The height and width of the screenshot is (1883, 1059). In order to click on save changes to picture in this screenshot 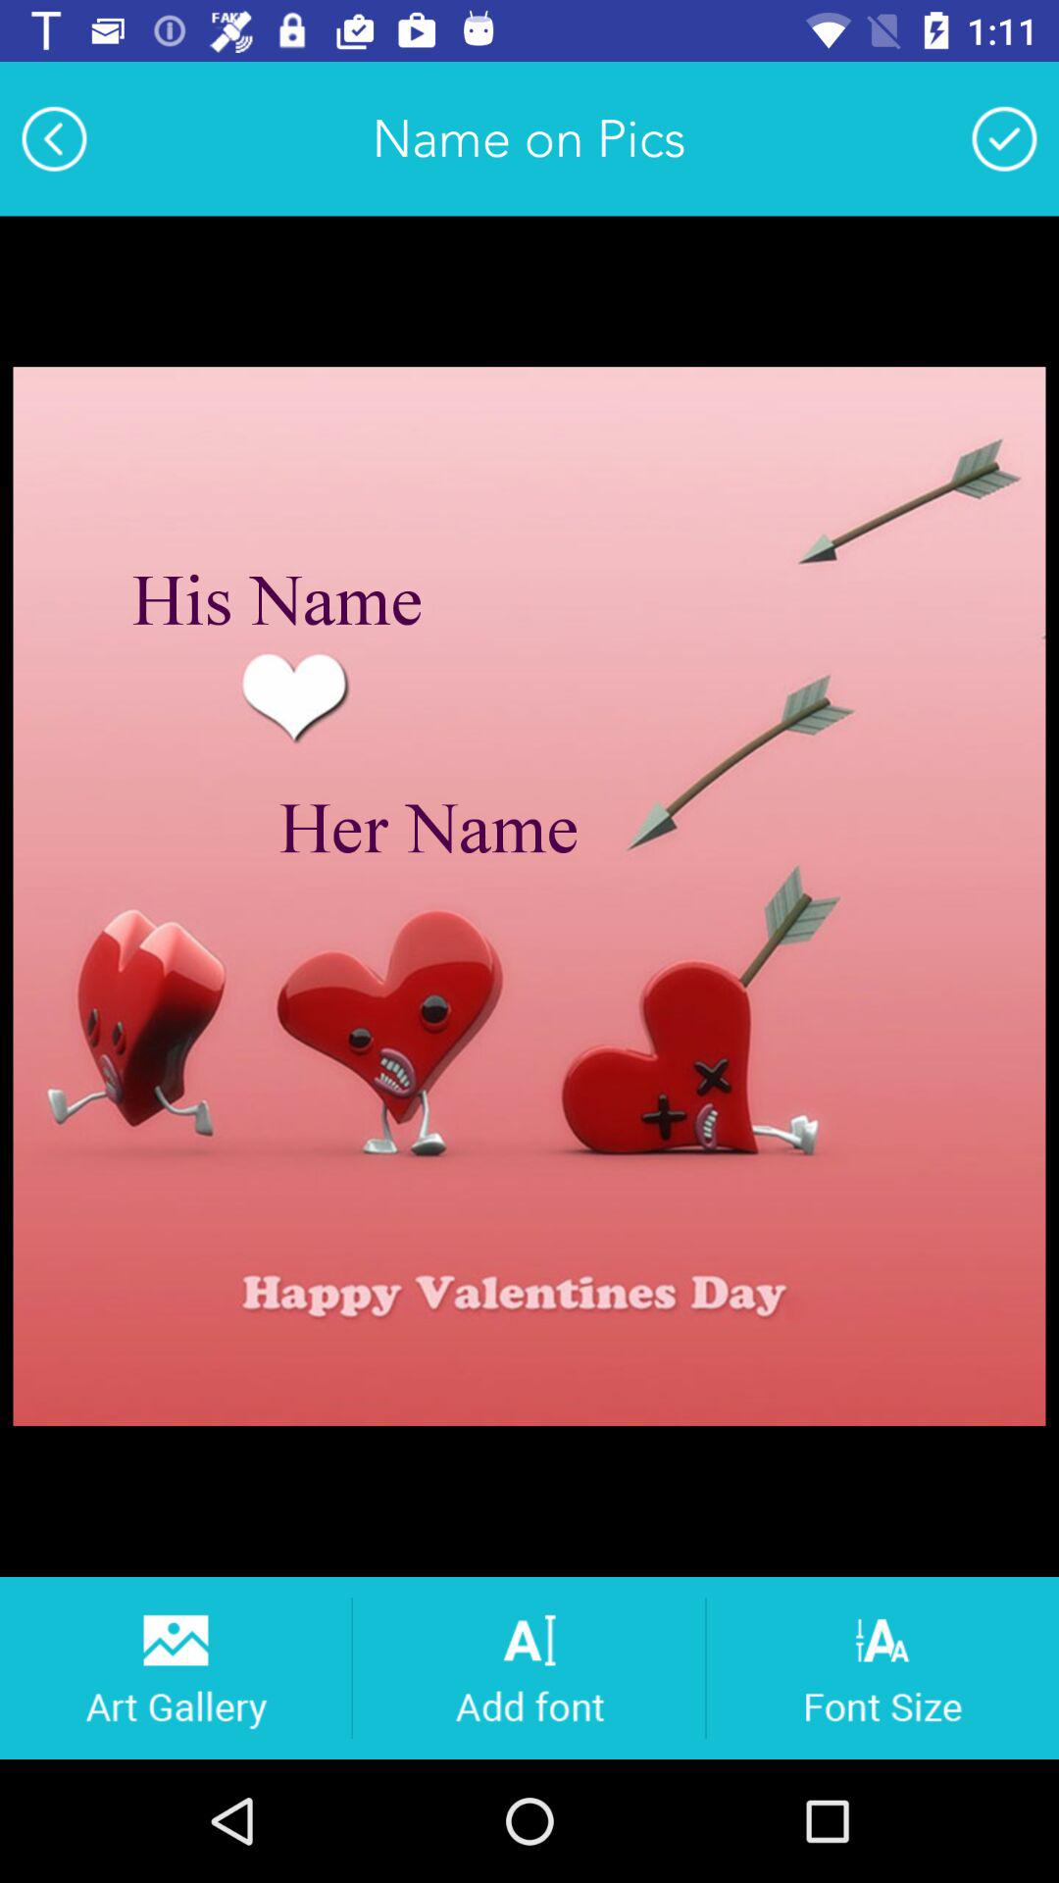, I will do `click(1004, 138)`.